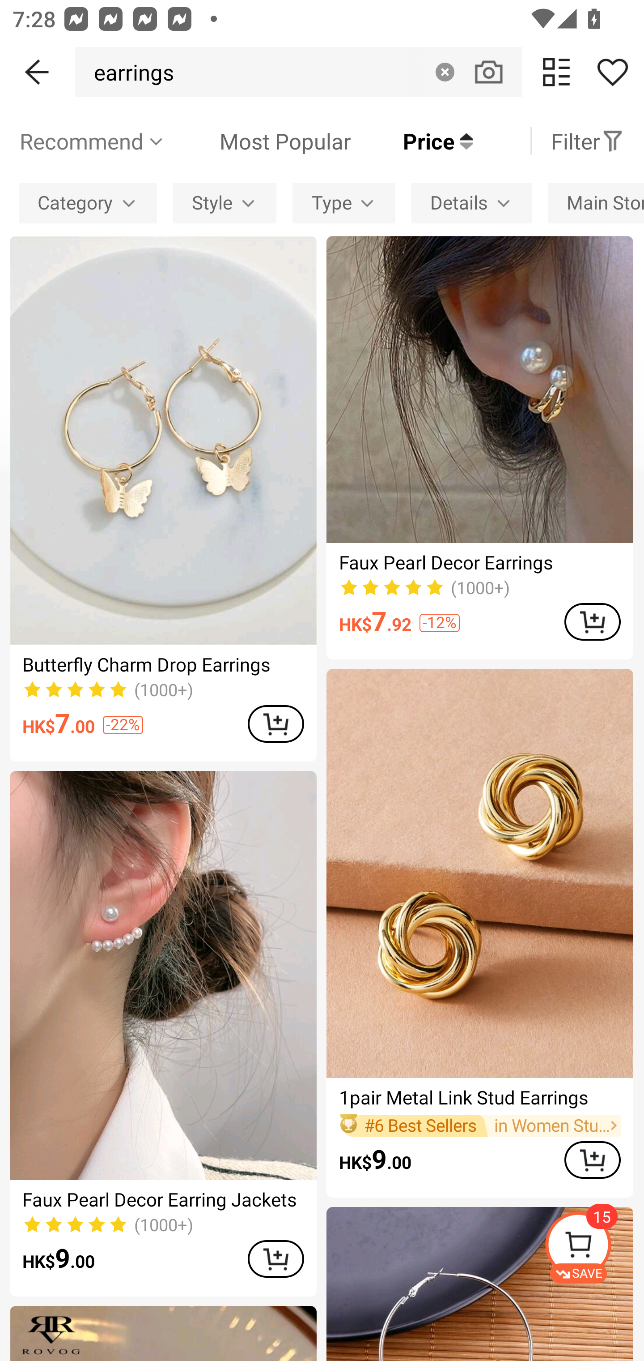 Image resolution: width=644 pixels, height=1361 pixels. Describe the element at coordinates (596, 202) in the screenshot. I see `Main Stone` at that location.